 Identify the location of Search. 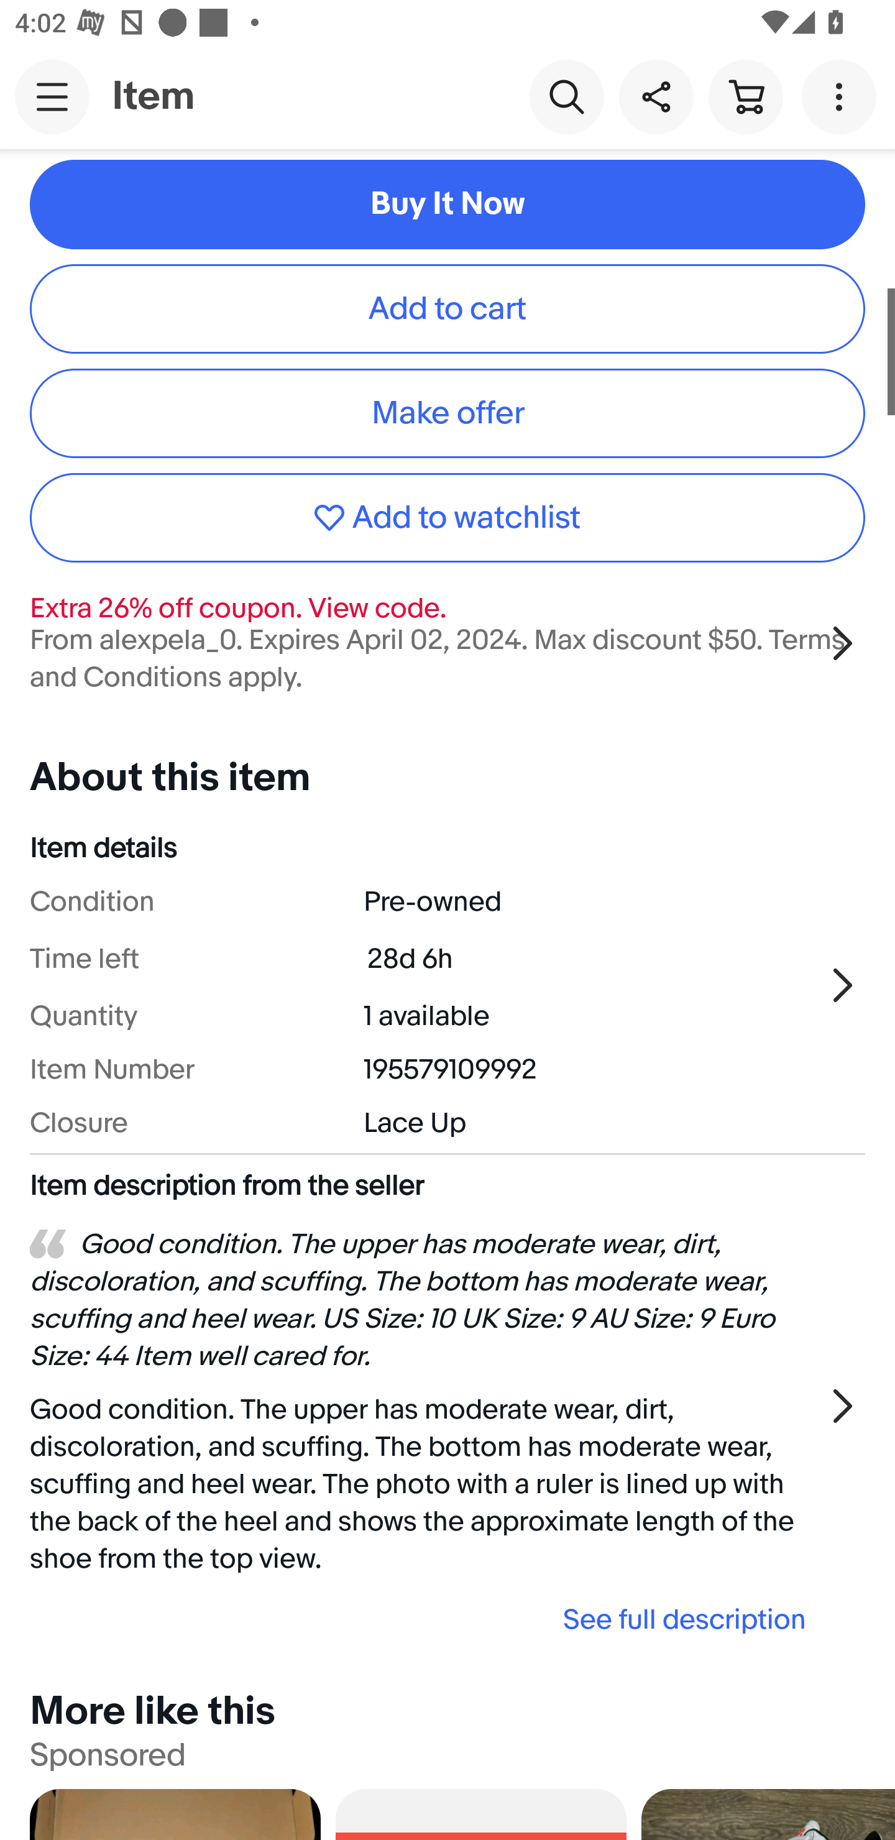
(566, 96).